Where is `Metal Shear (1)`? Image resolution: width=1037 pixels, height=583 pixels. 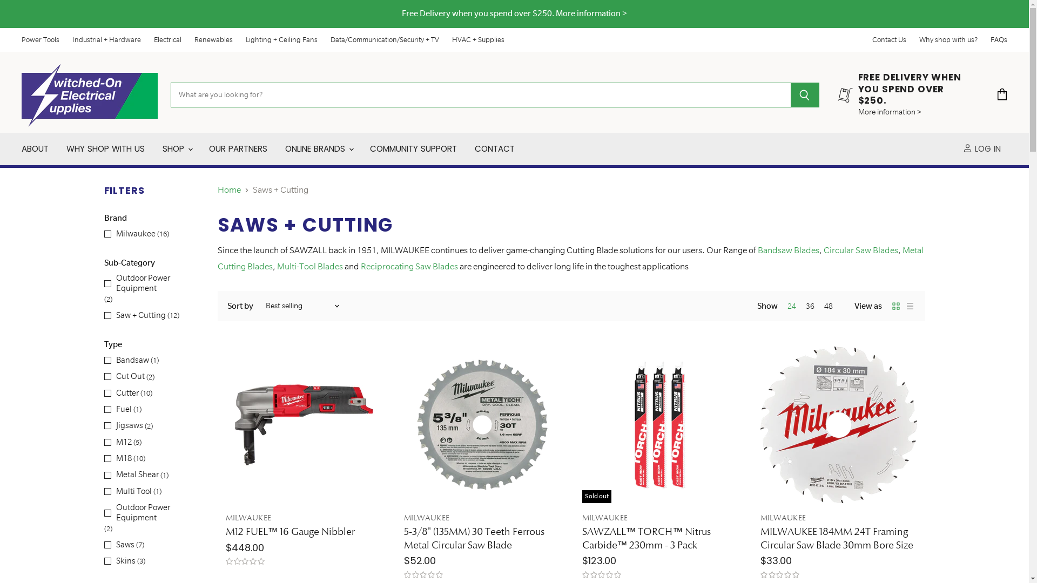 Metal Shear (1) is located at coordinates (136, 475).